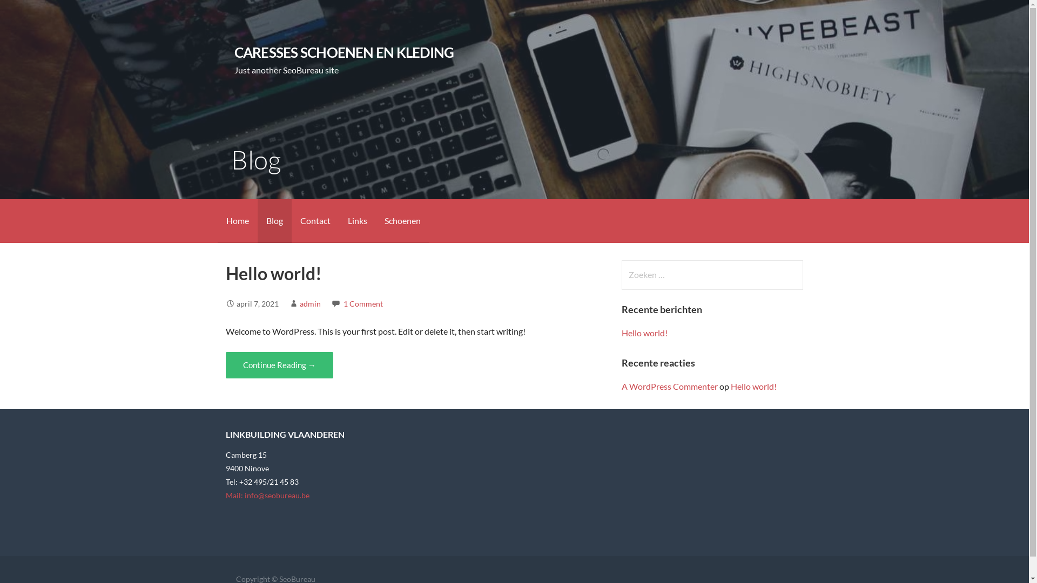  I want to click on Contact, so click(315, 221).